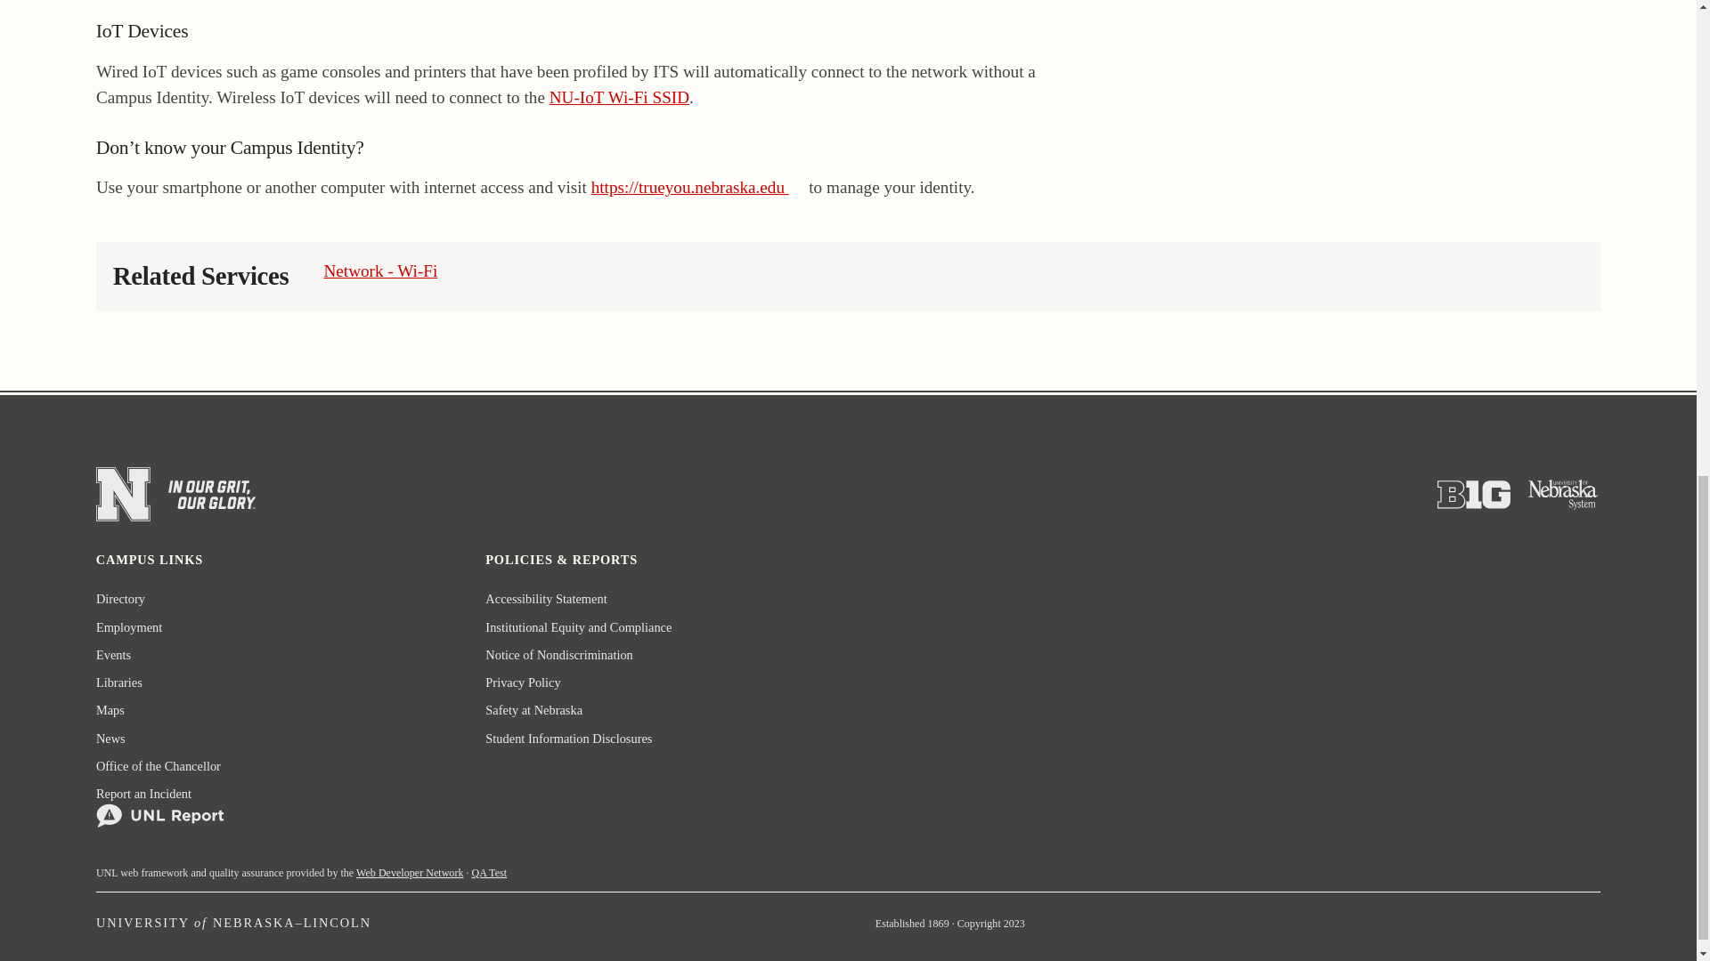 This screenshot has width=1710, height=961. I want to click on News, so click(110, 739).